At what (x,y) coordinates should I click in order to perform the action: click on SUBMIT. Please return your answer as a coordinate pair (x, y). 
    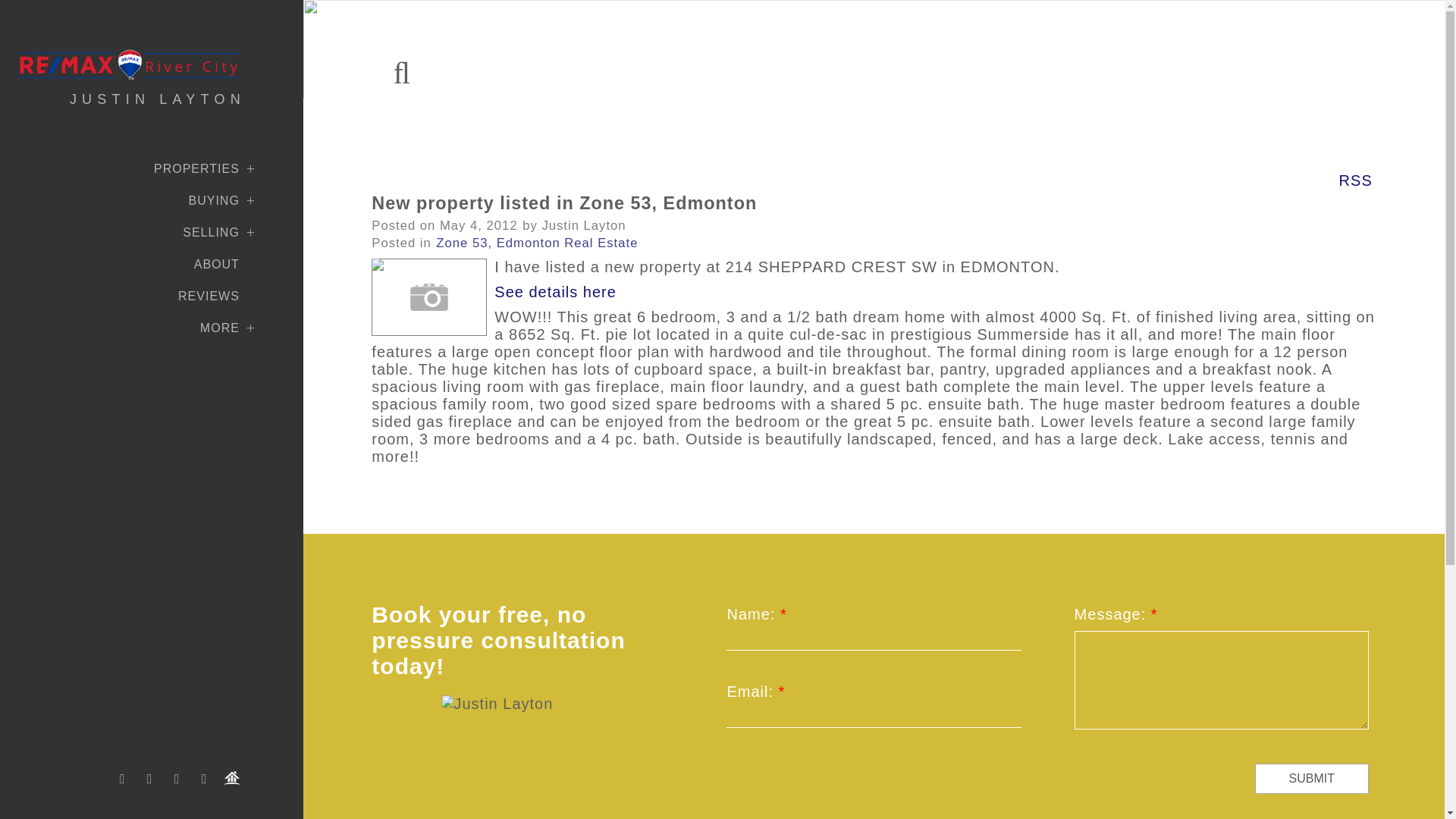
    Looking at the image, I should click on (1312, 778).